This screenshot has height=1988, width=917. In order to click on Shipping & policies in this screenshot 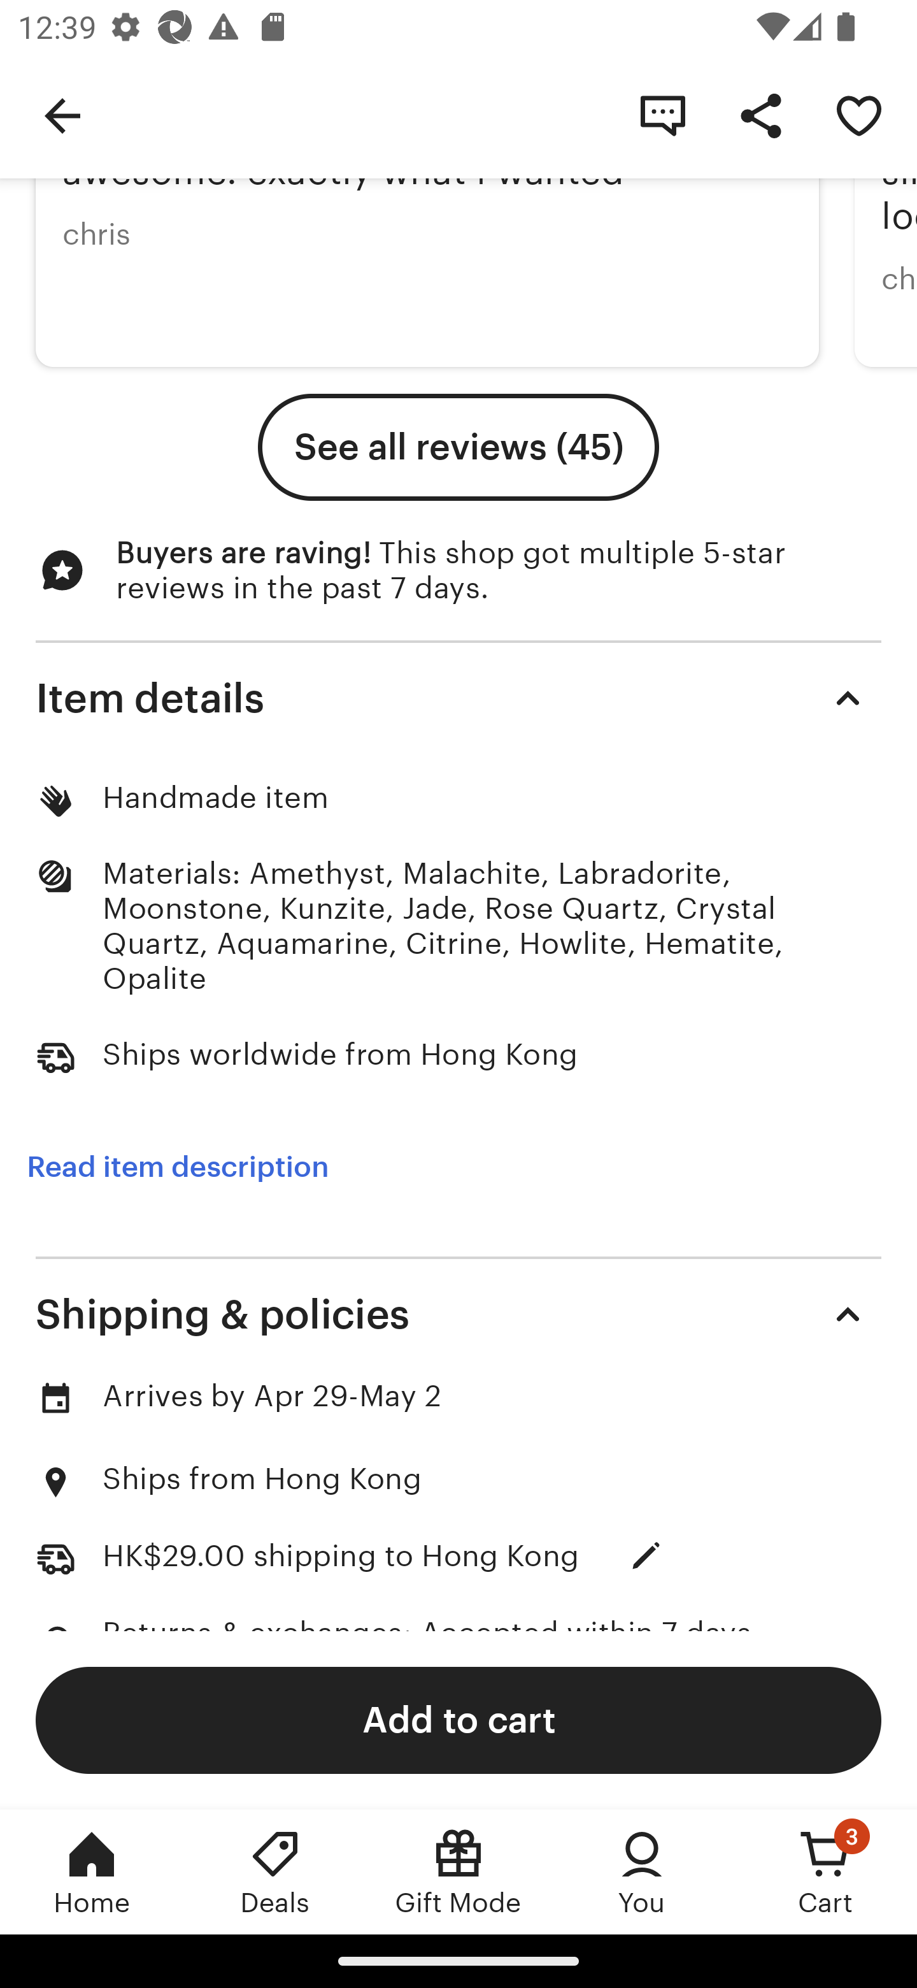, I will do `click(458, 1314)`.